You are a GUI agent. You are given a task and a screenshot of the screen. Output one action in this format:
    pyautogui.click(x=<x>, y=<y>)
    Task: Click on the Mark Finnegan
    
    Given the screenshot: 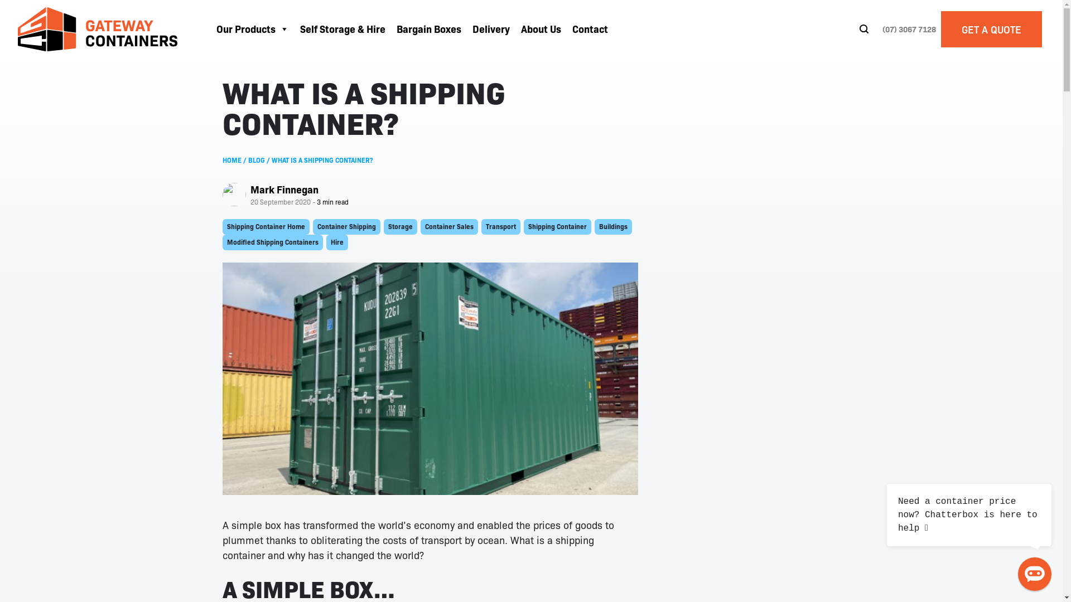 What is the action you would take?
    pyautogui.click(x=284, y=190)
    